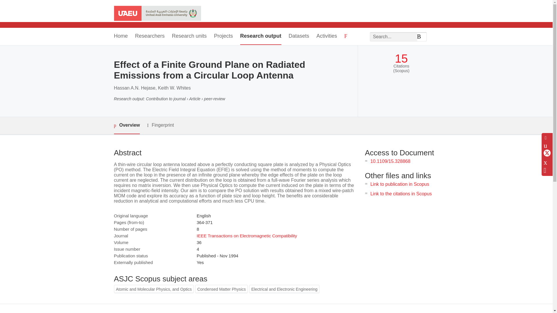  Describe the element at coordinates (157, 14) in the screenshot. I see `United Arab Emirates University Home` at that location.